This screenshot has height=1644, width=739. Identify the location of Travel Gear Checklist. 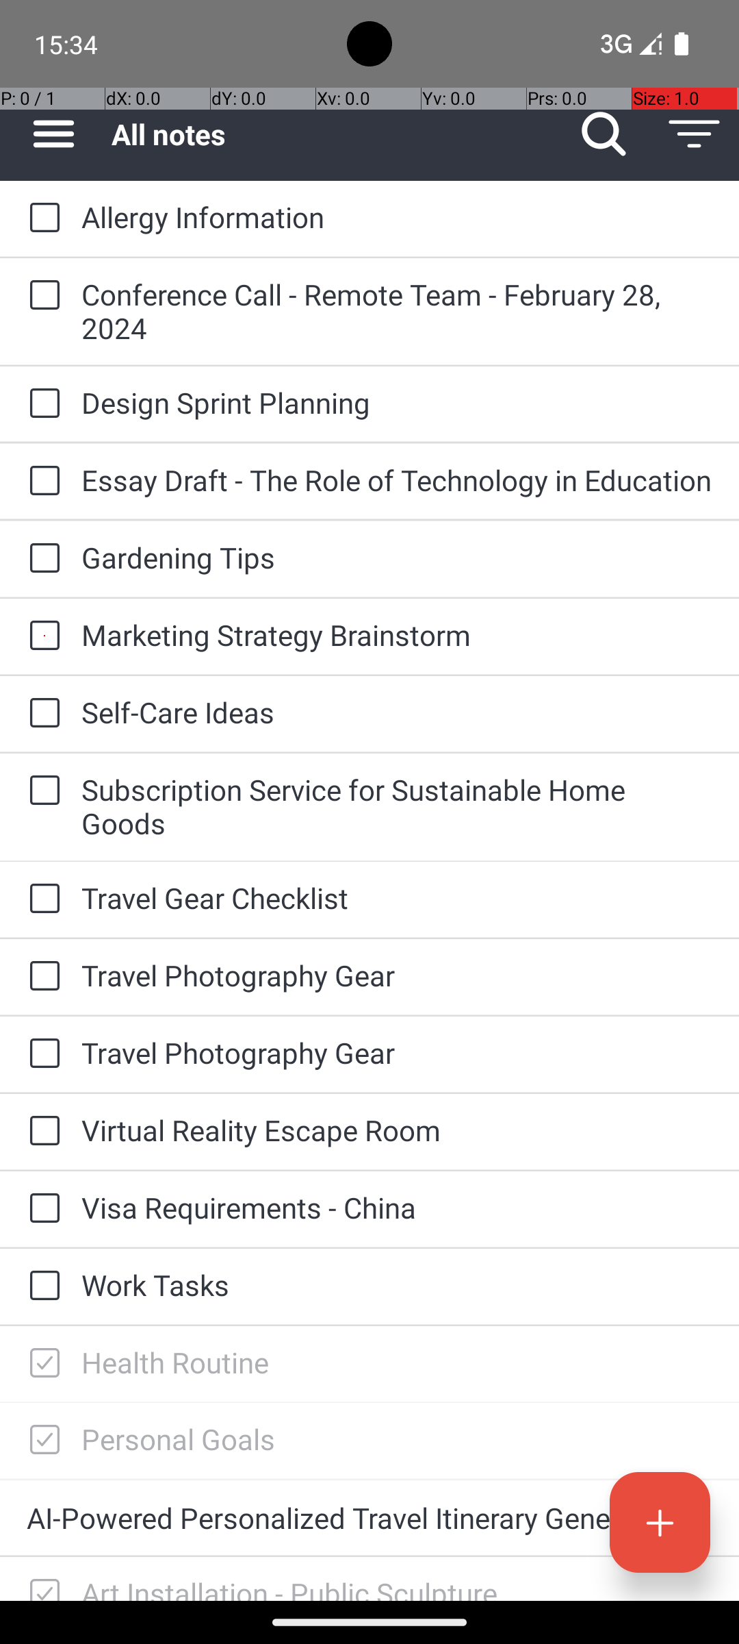
(397, 897).